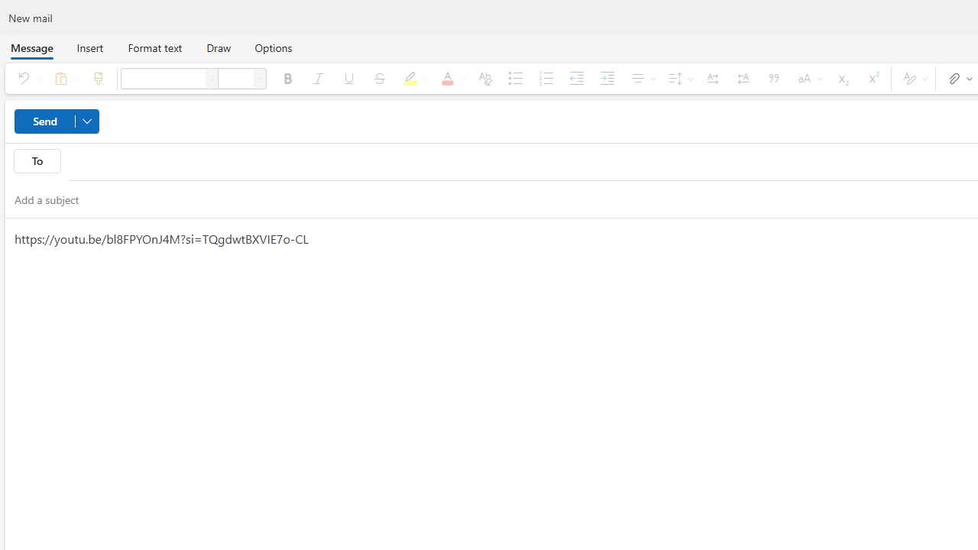 The height and width of the screenshot is (550, 978). What do you see at coordinates (873, 78) in the screenshot?
I see `Superscript` at bounding box center [873, 78].